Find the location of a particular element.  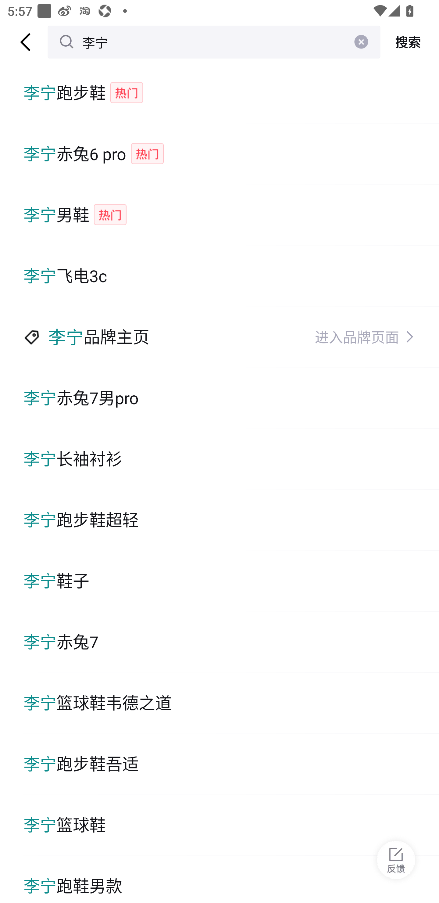

李宁跑步鞋吾适 is located at coordinates (231, 764).